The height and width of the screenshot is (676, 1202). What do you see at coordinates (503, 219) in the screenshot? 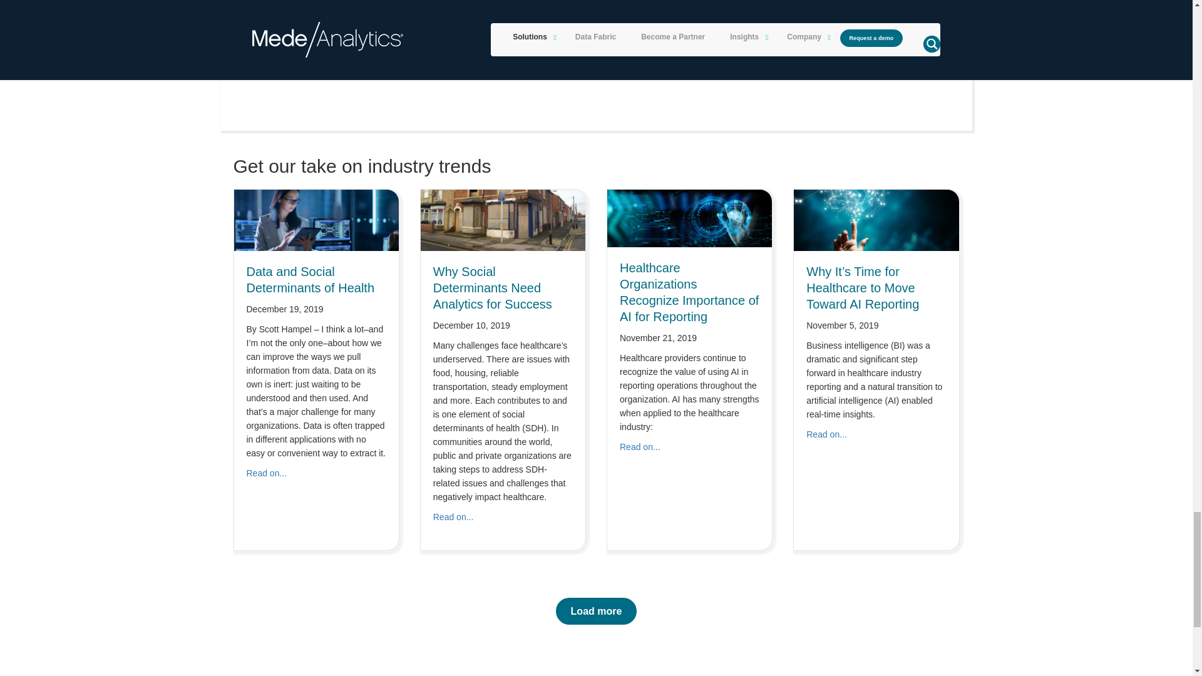
I see `Why Social Determinants Need Analytics for Success` at bounding box center [503, 219].